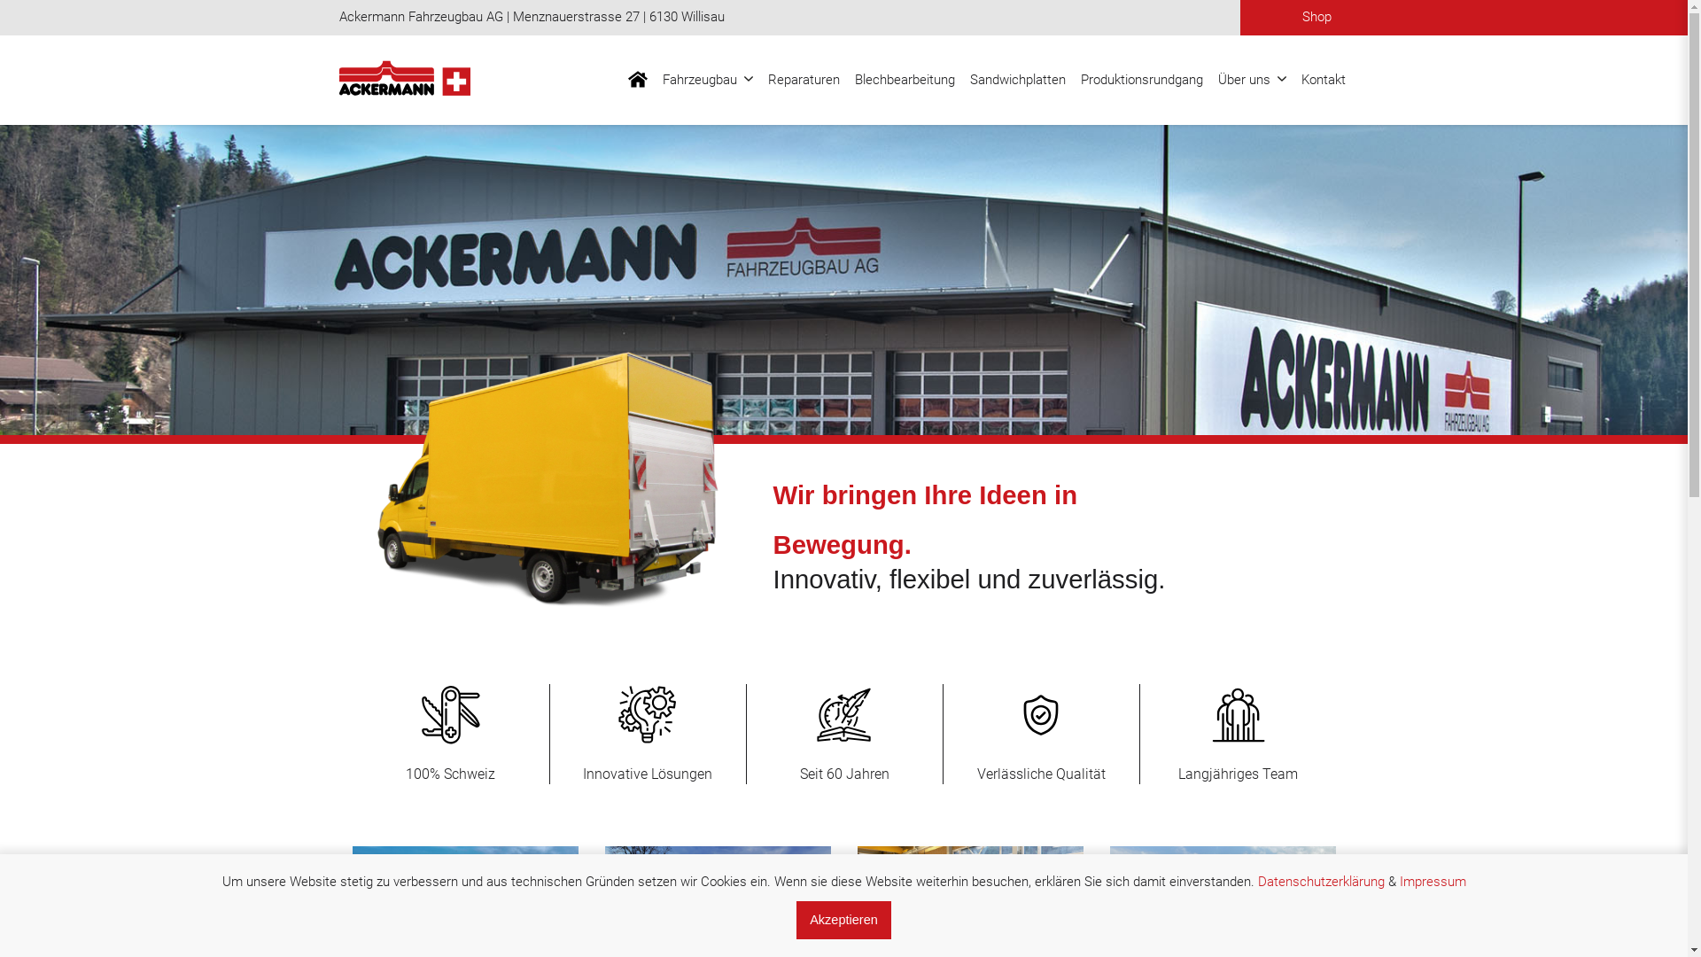  What do you see at coordinates (804, 80) in the screenshot?
I see `Reparaturen` at bounding box center [804, 80].